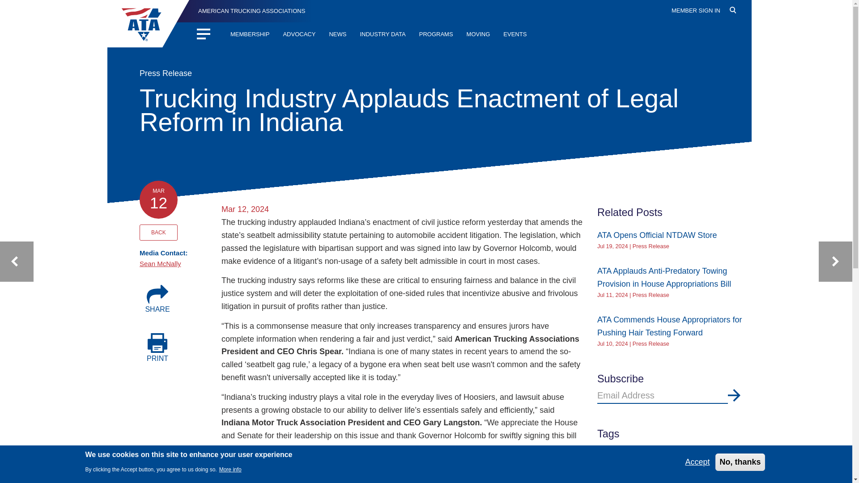 This screenshot has width=859, height=483. Describe the element at coordinates (243, 11) in the screenshot. I see `Link to Home` at that location.